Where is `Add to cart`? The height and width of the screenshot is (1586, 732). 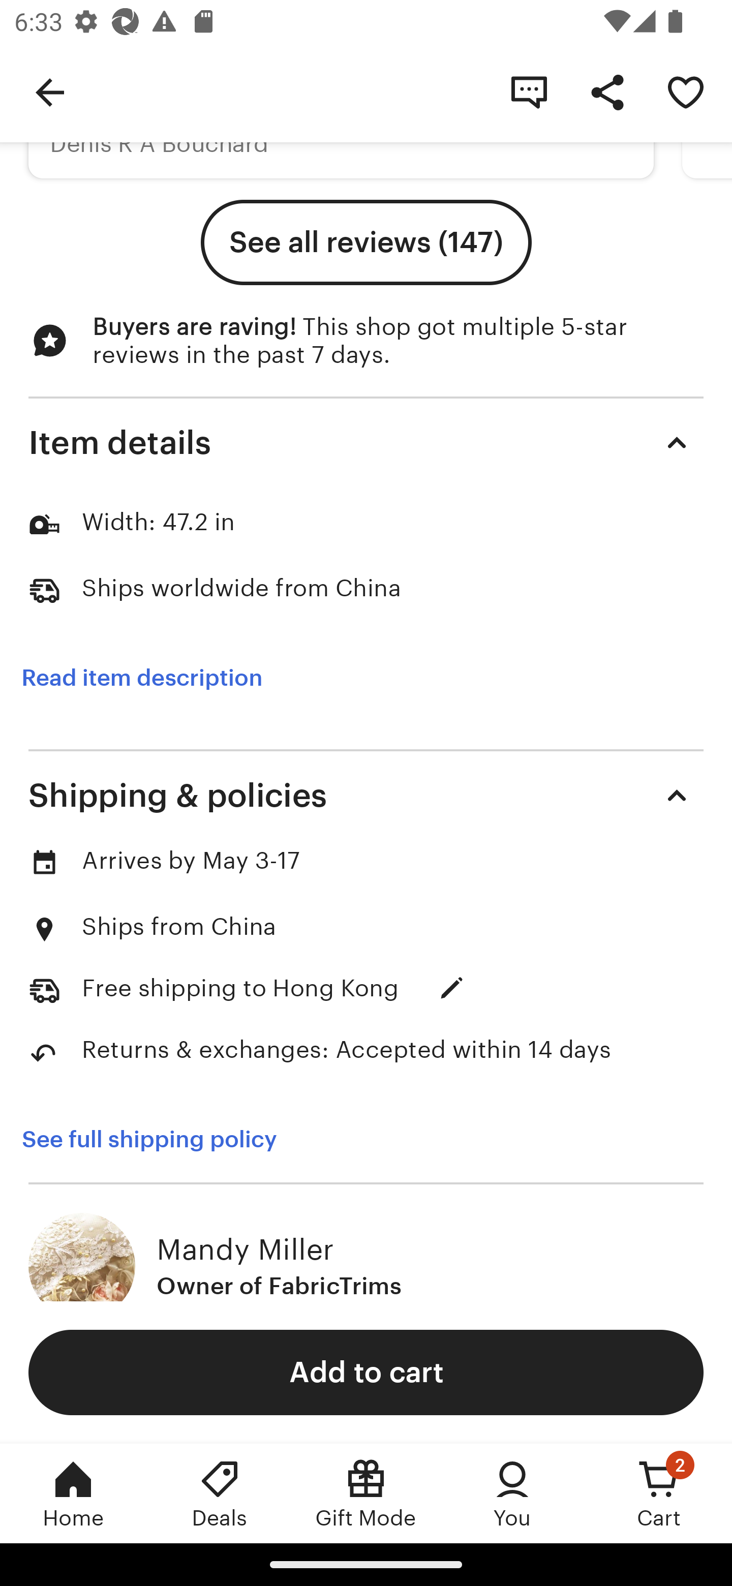 Add to cart is located at coordinates (366, 1371).